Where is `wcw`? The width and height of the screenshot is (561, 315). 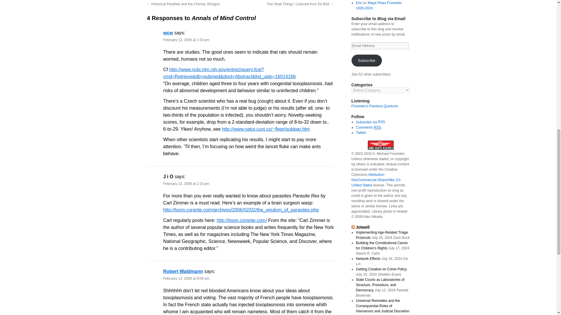
wcw is located at coordinates (168, 33).